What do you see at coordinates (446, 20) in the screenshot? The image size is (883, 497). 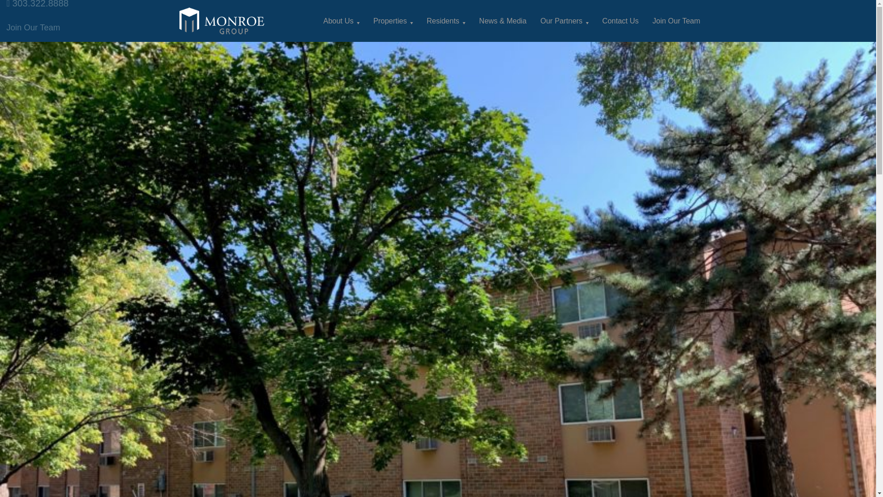 I see `Residents` at bounding box center [446, 20].